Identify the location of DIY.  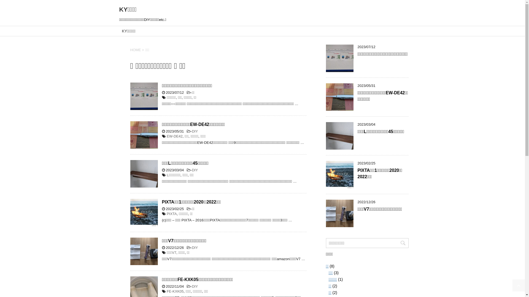
(195, 170).